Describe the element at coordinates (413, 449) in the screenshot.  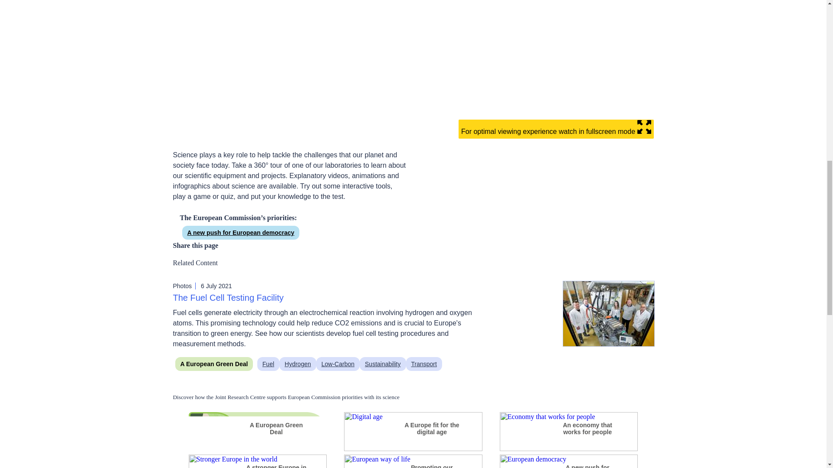
I see `A Europe fit for the digital age` at that location.